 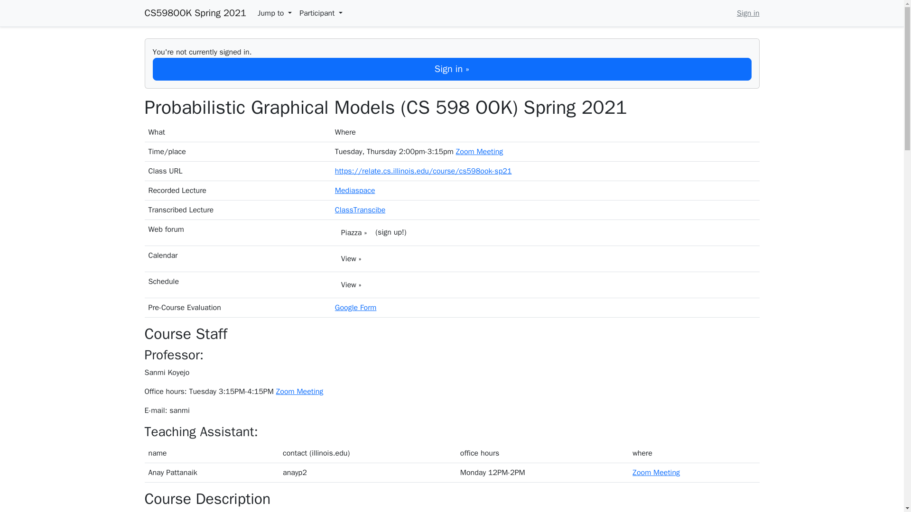 I want to click on Zoom Meeting, so click(x=299, y=392).